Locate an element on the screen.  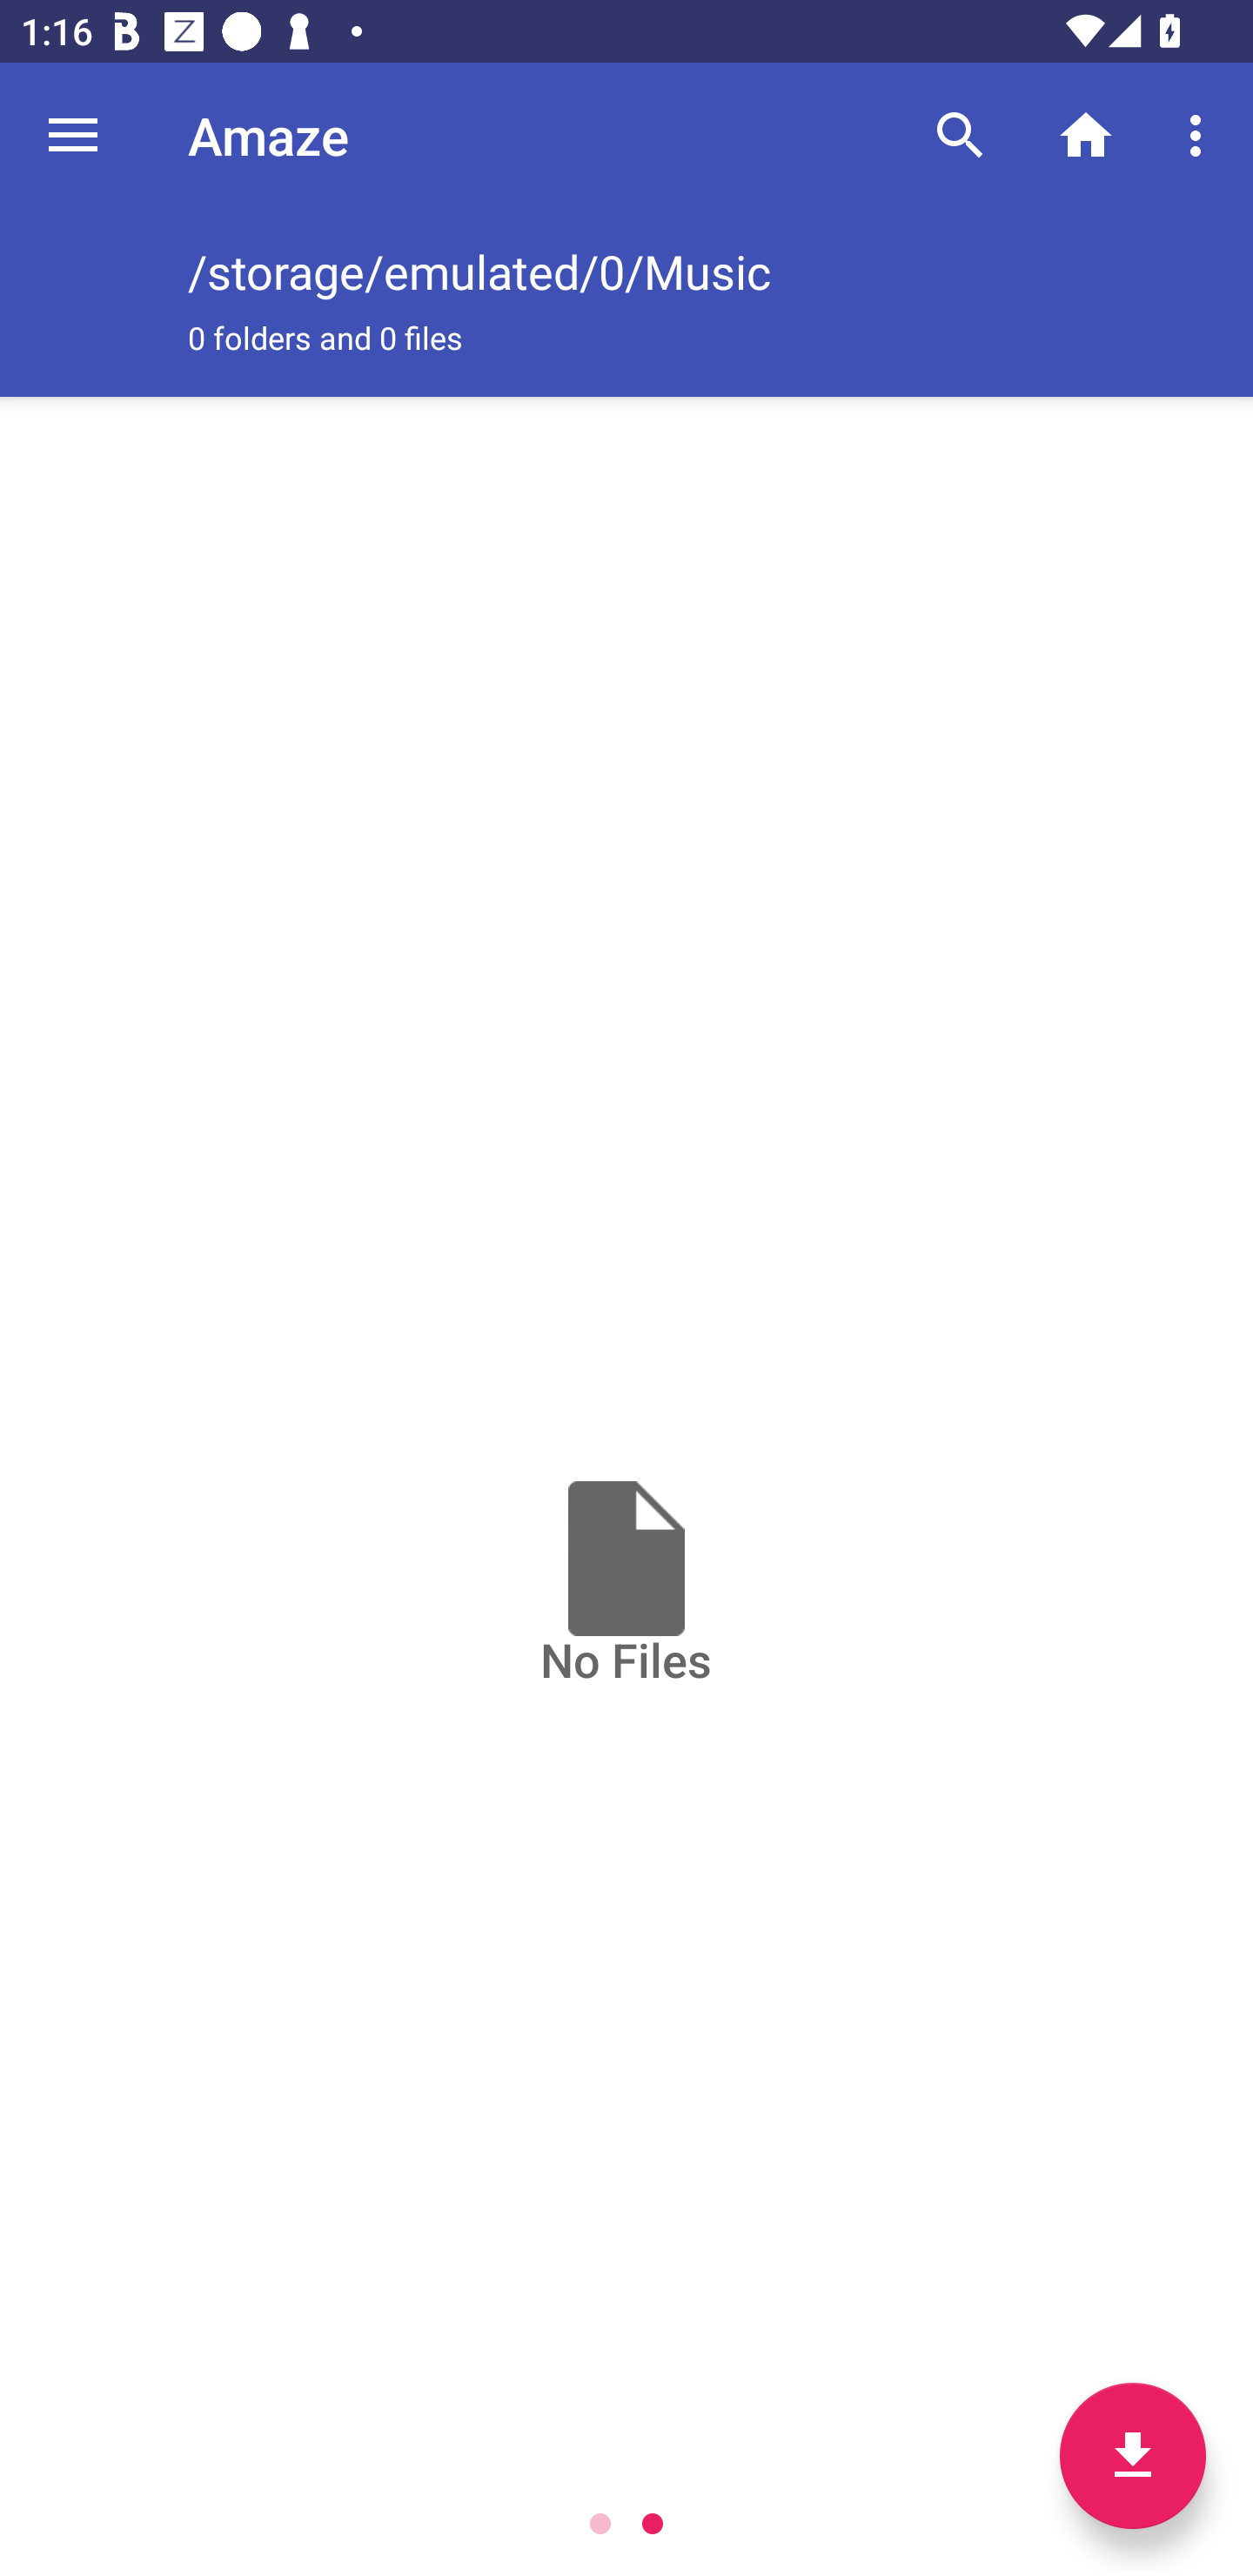
Navigate up is located at coordinates (73, 135).